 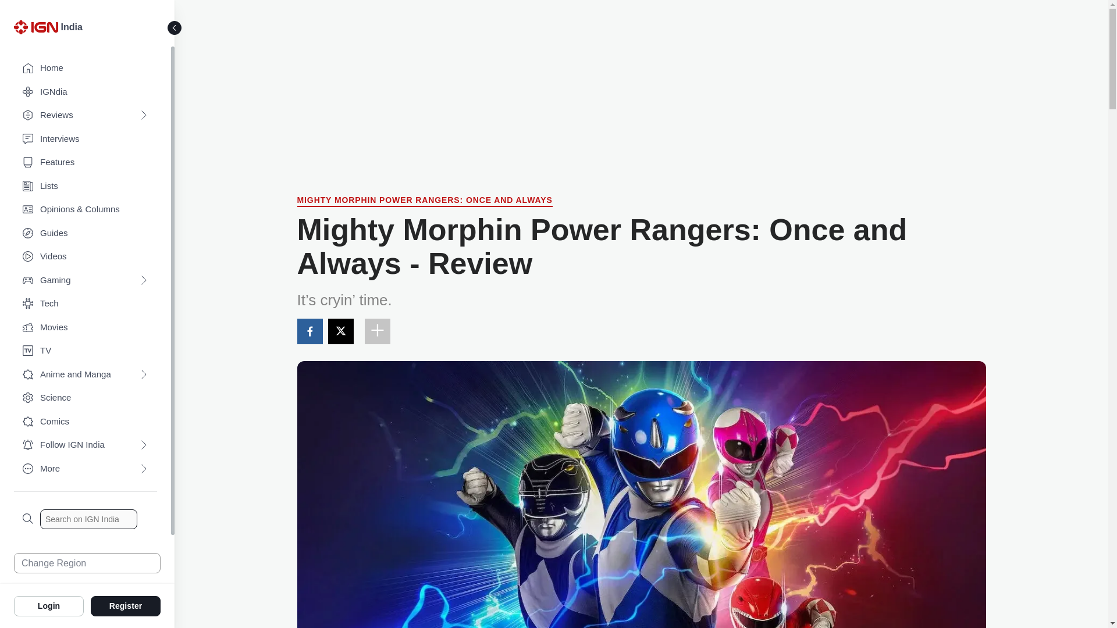 I want to click on Gaming, so click(x=85, y=280).